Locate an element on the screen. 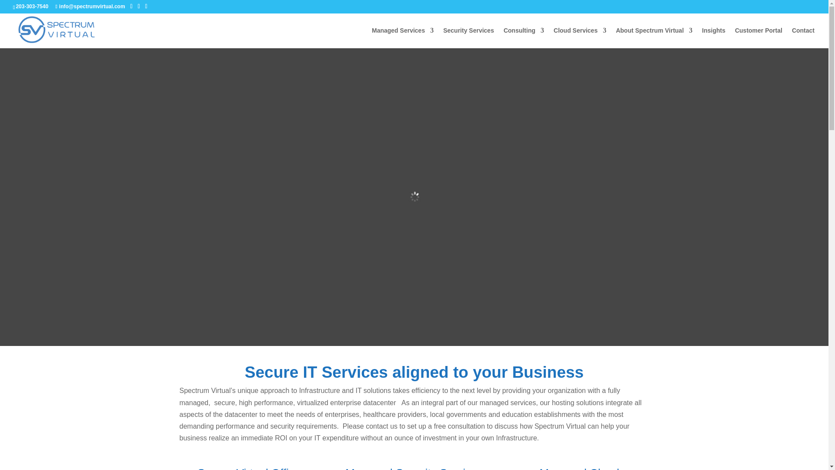 The height and width of the screenshot is (470, 835). Customer Portal is located at coordinates (758, 37).